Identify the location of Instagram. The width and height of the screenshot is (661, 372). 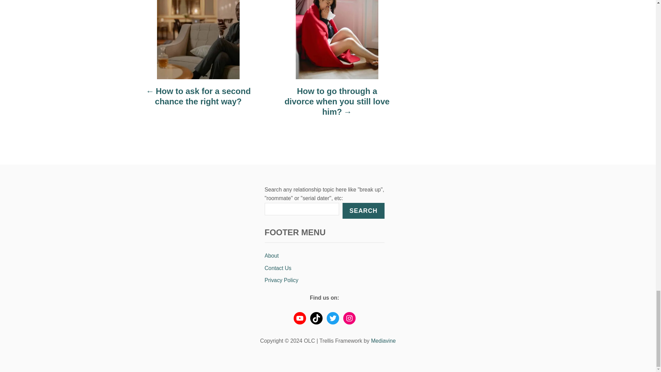
(349, 318).